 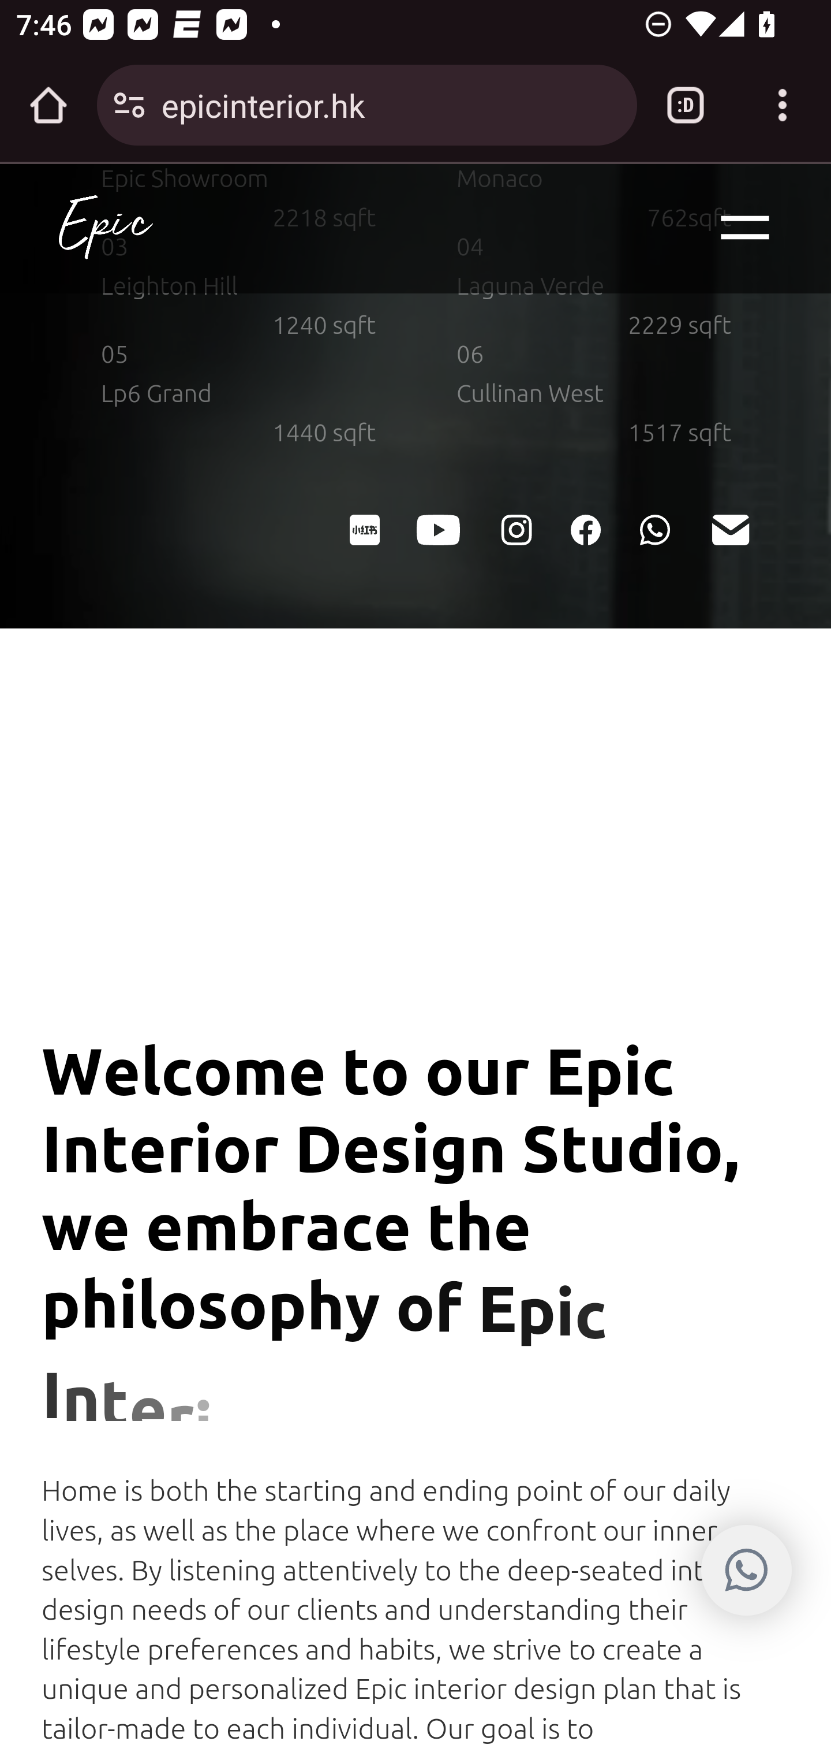 What do you see at coordinates (239, 394) in the screenshot?
I see `05 Lp6 Grand 1440 sqft 05 Lp6 Grand 1440 sqft` at bounding box center [239, 394].